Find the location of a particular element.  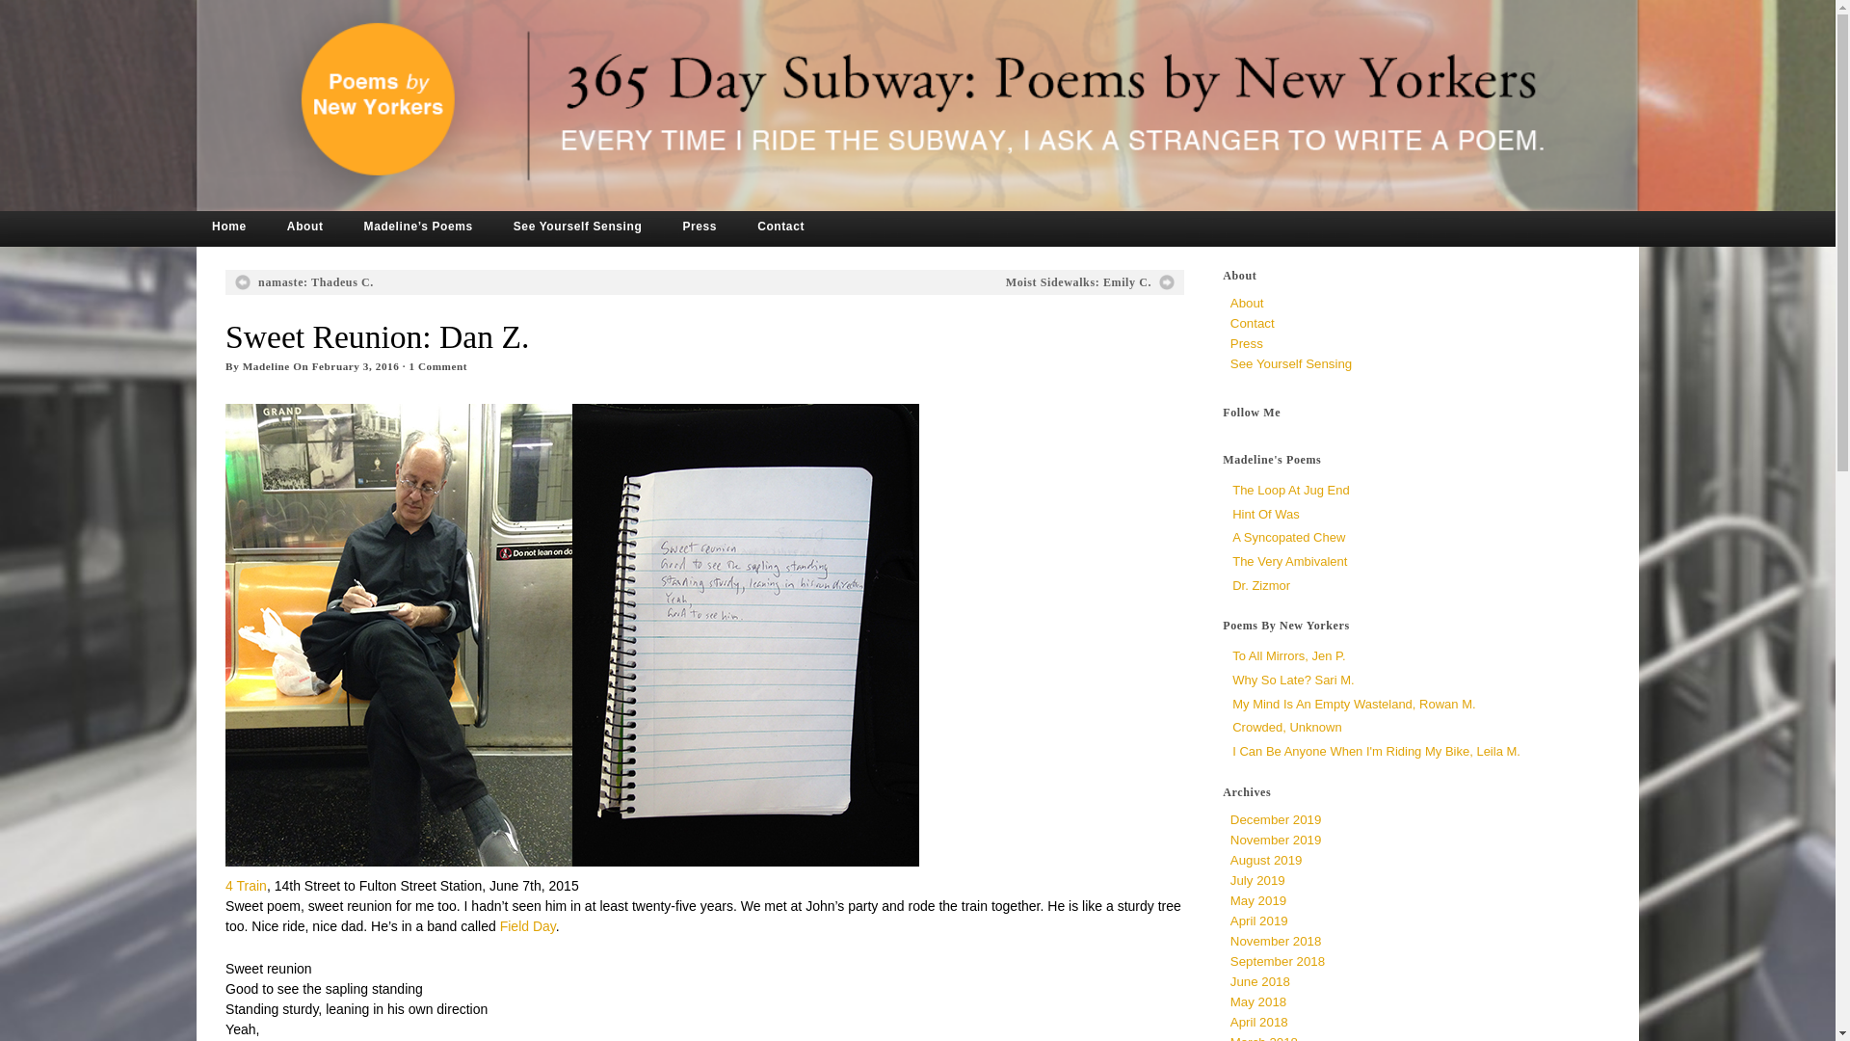

1 Comment is located at coordinates (437, 365).